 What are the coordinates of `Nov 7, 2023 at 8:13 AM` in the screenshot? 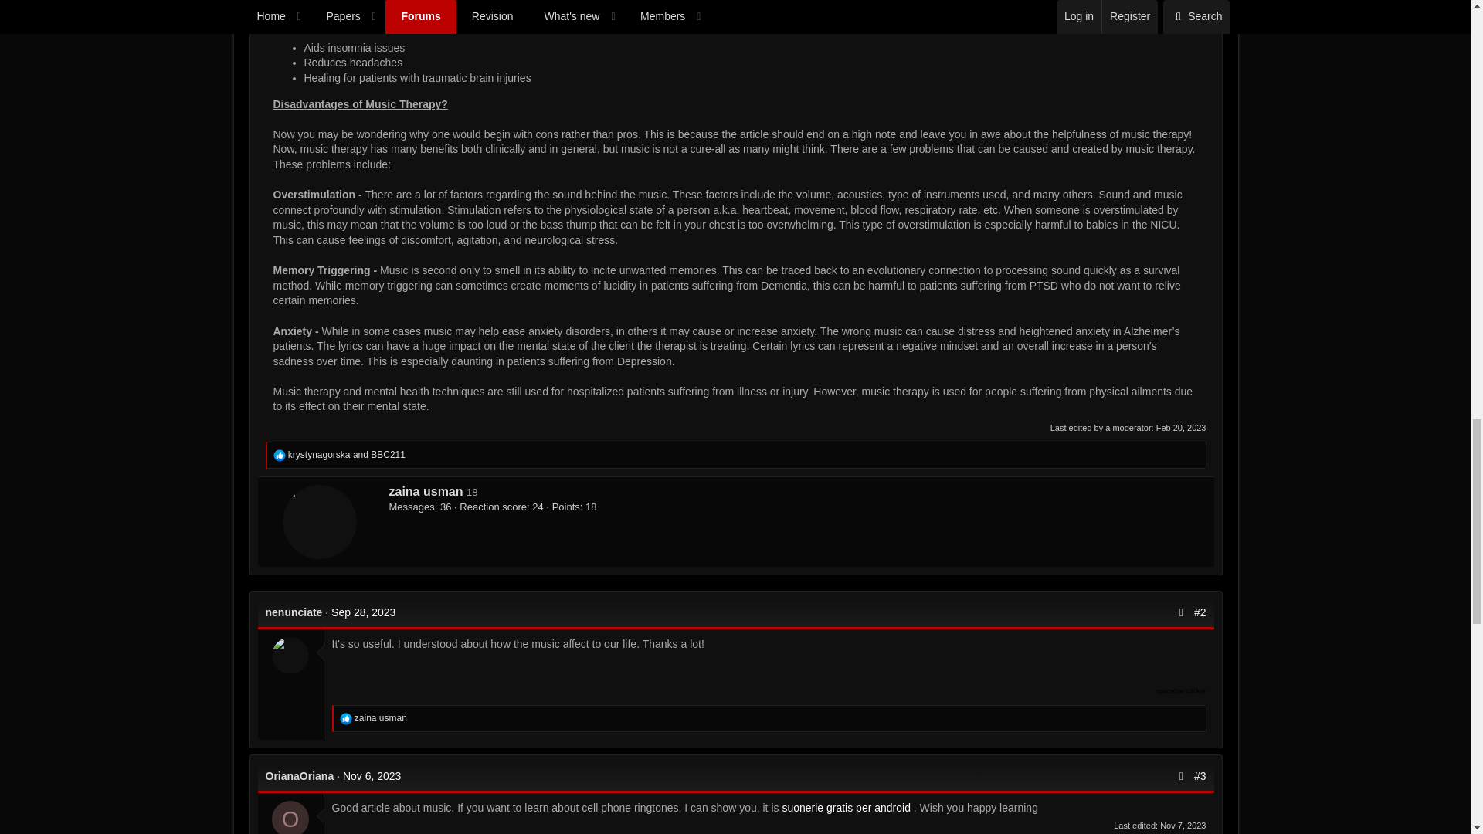 It's located at (1182, 825).